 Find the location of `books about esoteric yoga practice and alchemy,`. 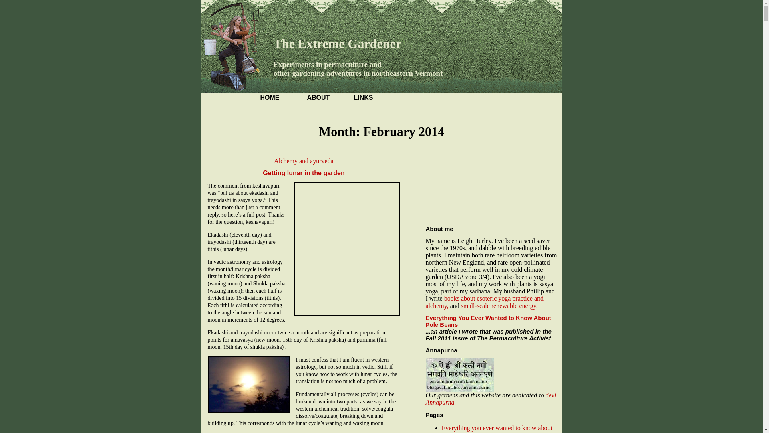

books about esoteric yoga practice and alchemy, is located at coordinates (484, 302).